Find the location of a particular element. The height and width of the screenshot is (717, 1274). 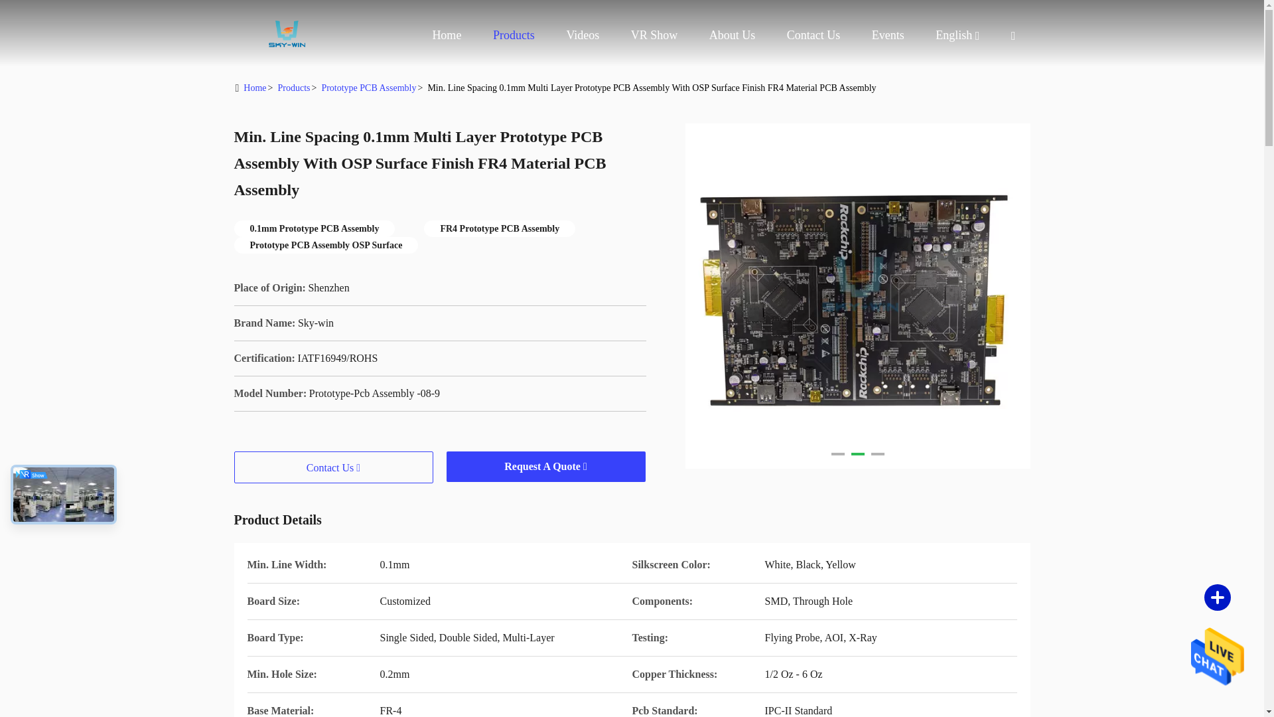

Home is located at coordinates (287, 33).